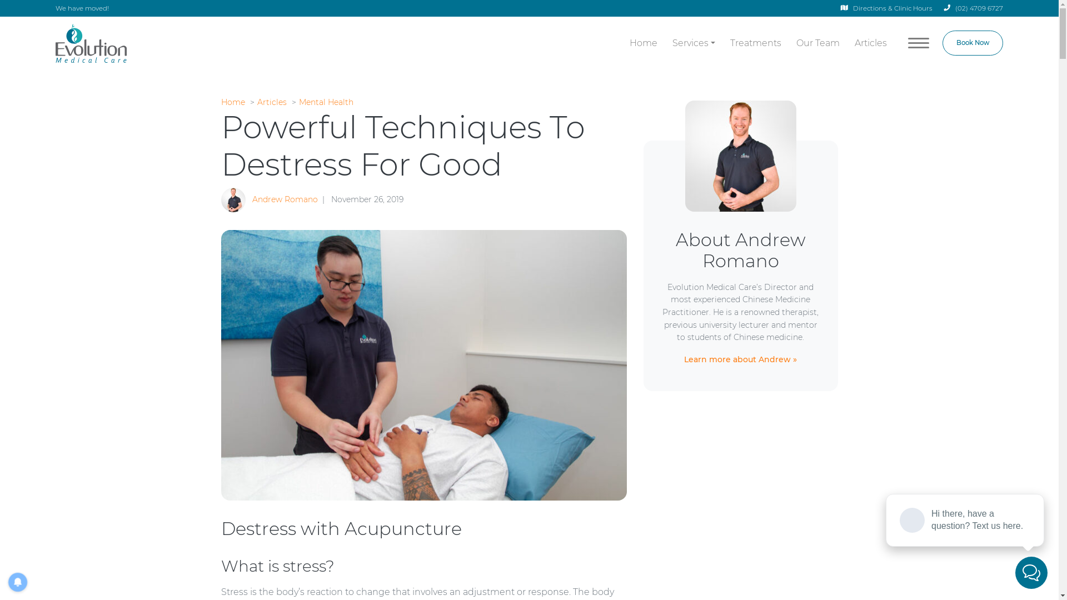 The height and width of the screenshot is (600, 1067). I want to click on Book Now, so click(973, 43).